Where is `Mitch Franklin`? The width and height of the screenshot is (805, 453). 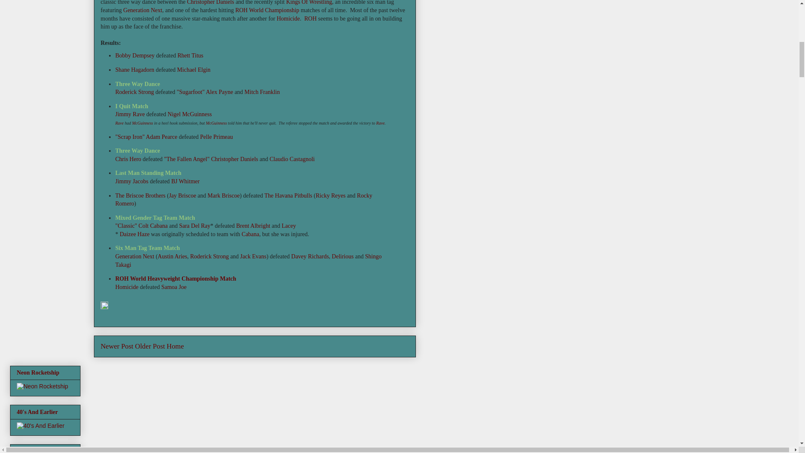
Mitch Franklin is located at coordinates (262, 91).